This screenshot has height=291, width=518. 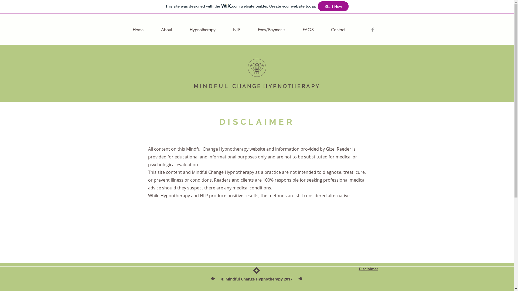 I want to click on  , so click(x=231, y=86).